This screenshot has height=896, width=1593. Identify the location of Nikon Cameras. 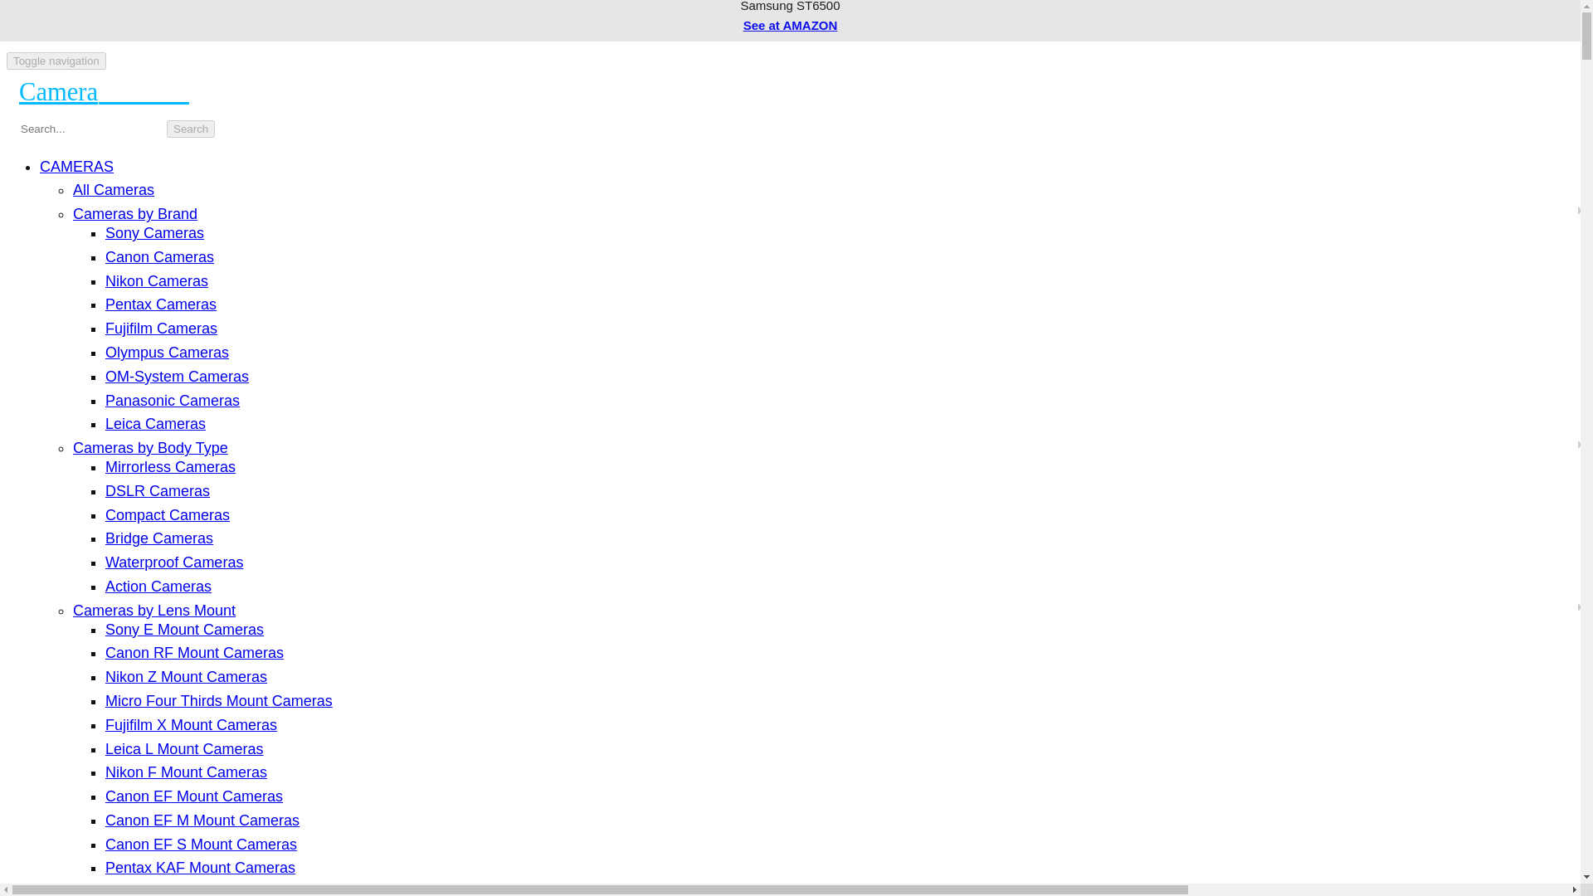
(156, 280).